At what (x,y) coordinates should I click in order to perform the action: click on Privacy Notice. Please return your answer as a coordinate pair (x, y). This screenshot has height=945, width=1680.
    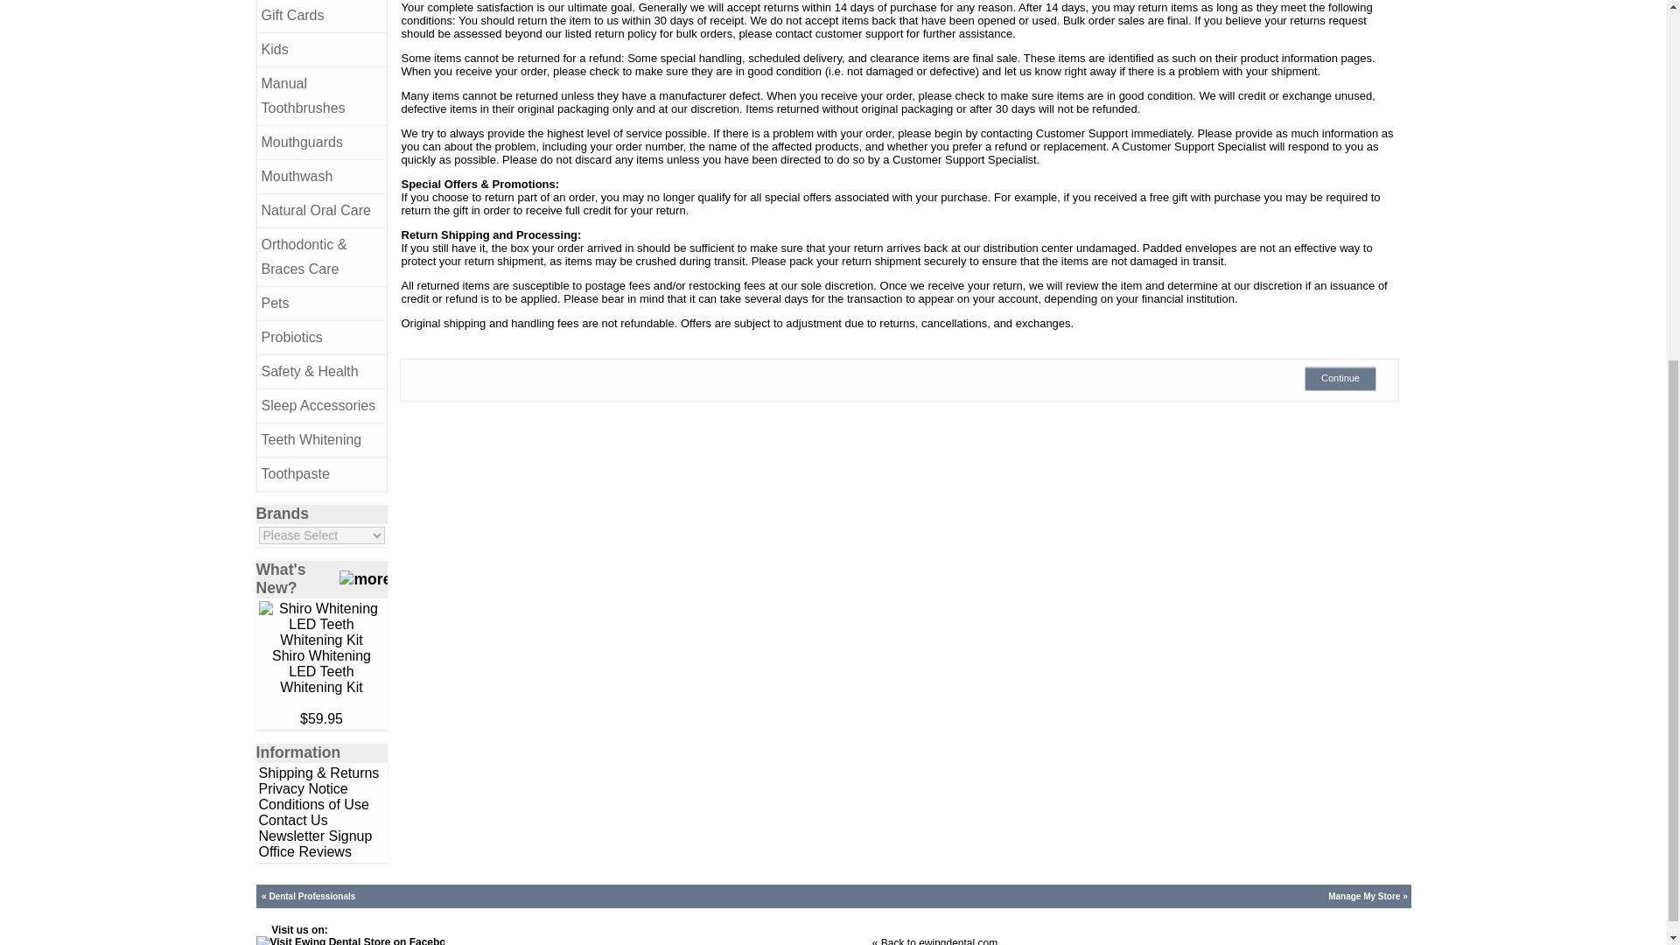
    Looking at the image, I should click on (303, 789).